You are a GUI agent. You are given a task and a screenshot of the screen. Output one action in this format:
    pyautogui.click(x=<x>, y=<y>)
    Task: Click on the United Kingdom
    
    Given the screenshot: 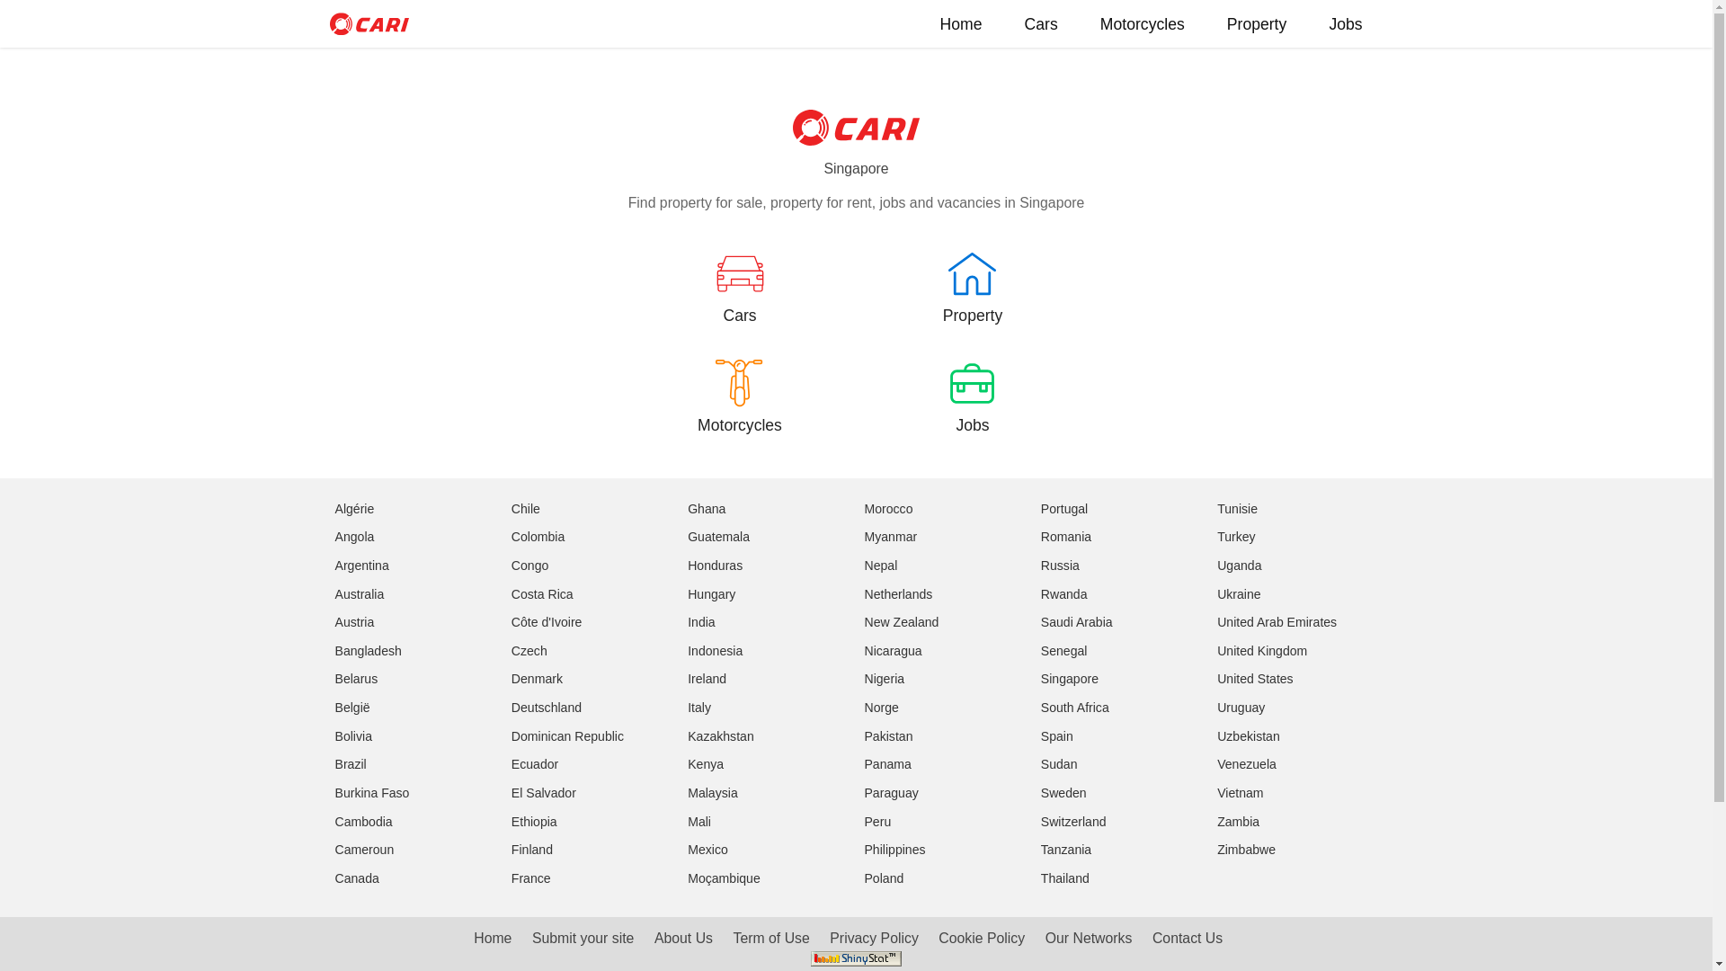 What is the action you would take?
    pyautogui.click(x=1262, y=651)
    